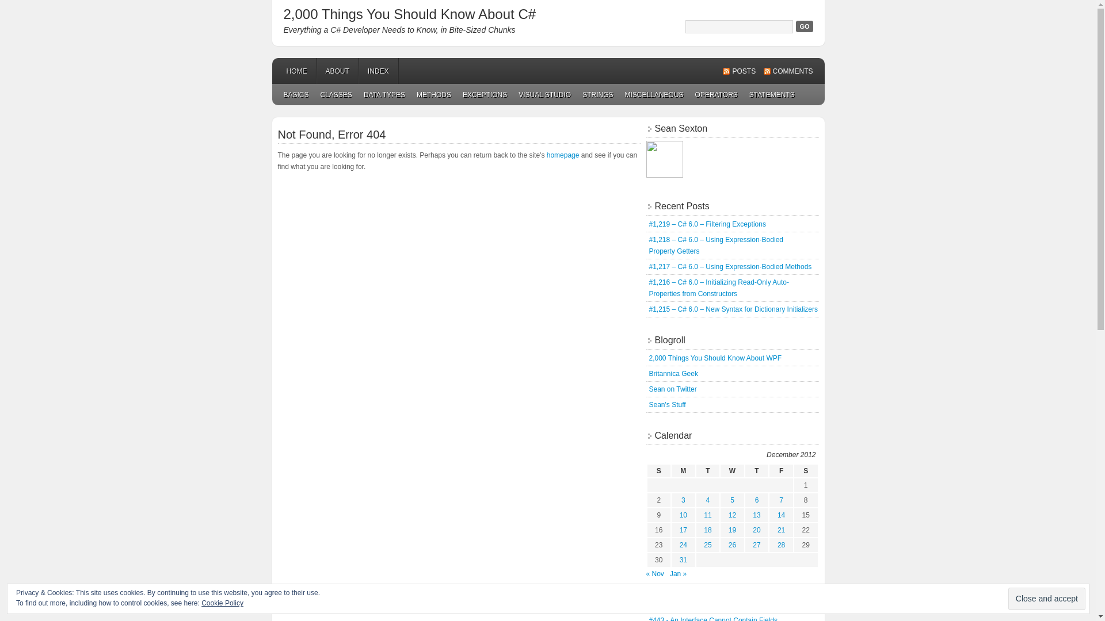  Describe the element at coordinates (684, 530) in the screenshot. I see `17` at that location.